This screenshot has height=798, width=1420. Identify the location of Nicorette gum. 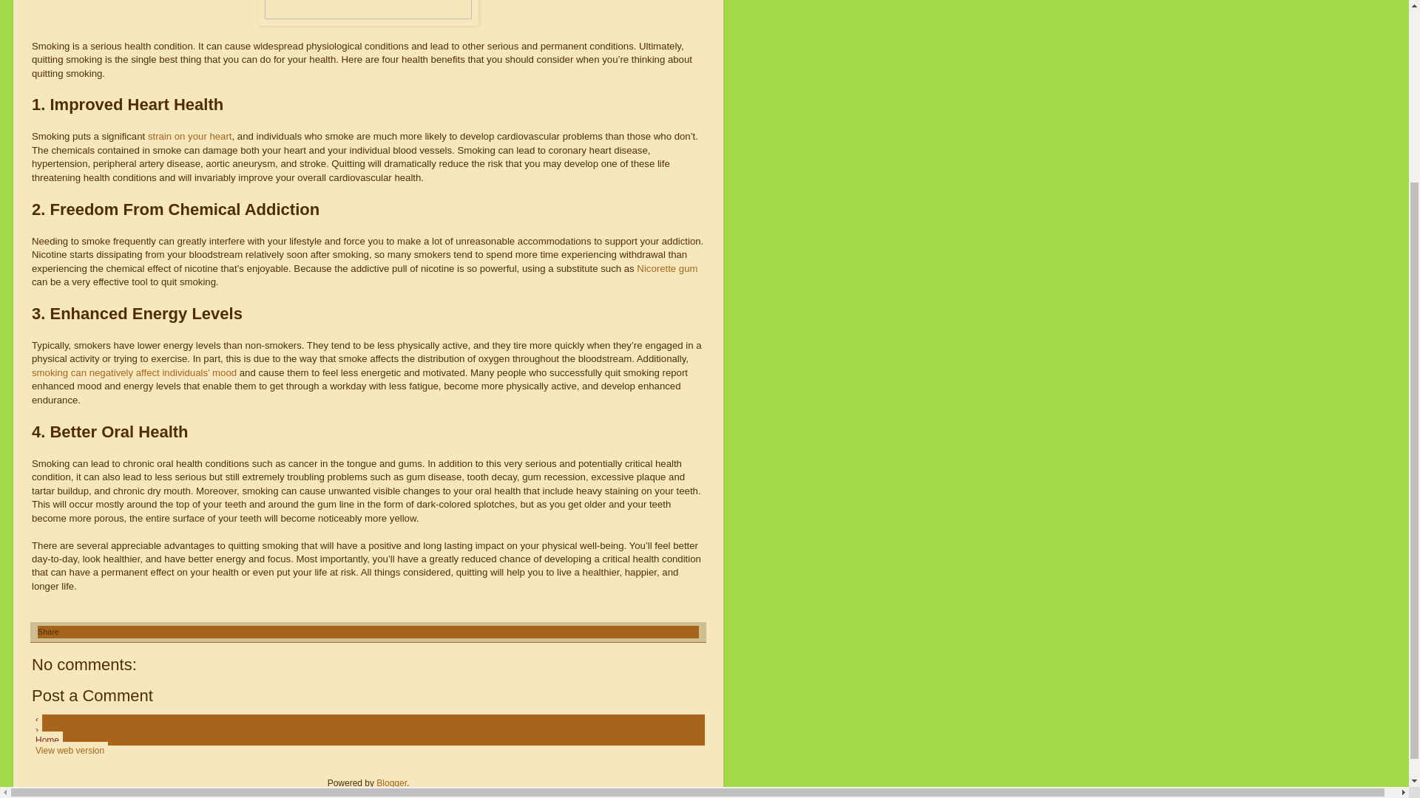
(666, 269).